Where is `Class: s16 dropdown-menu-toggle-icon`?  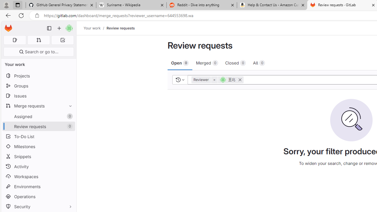 Class: s16 dropdown-menu-toggle-icon is located at coordinates (183, 79).